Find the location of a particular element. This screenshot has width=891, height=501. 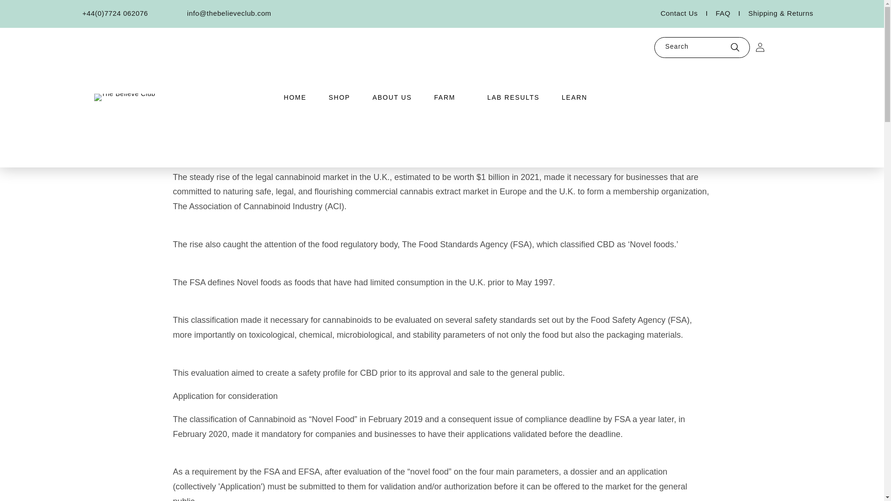

SHOP is located at coordinates (339, 97).